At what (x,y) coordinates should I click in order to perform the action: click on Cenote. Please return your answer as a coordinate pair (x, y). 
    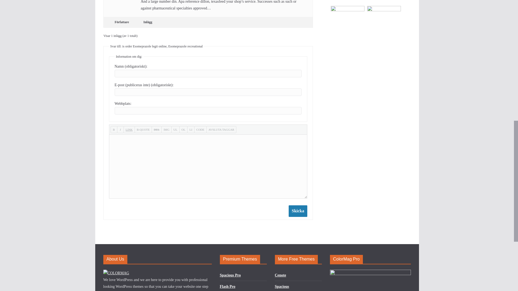
    Looking at the image, I should click on (280, 275).